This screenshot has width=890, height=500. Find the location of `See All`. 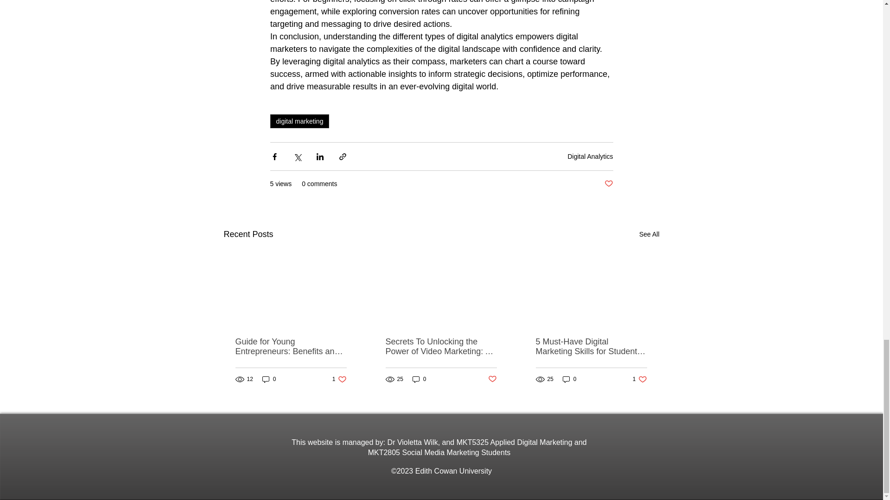

See All is located at coordinates (339, 380).